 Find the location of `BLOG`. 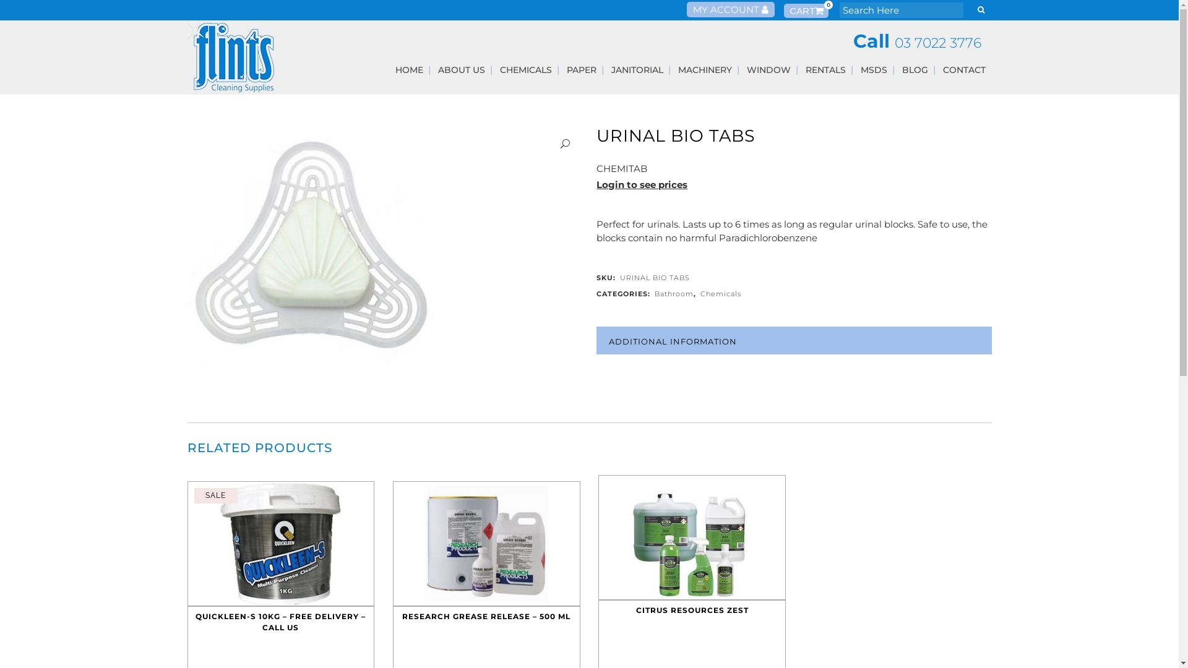

BLOG is located at coordinates (915, 70).